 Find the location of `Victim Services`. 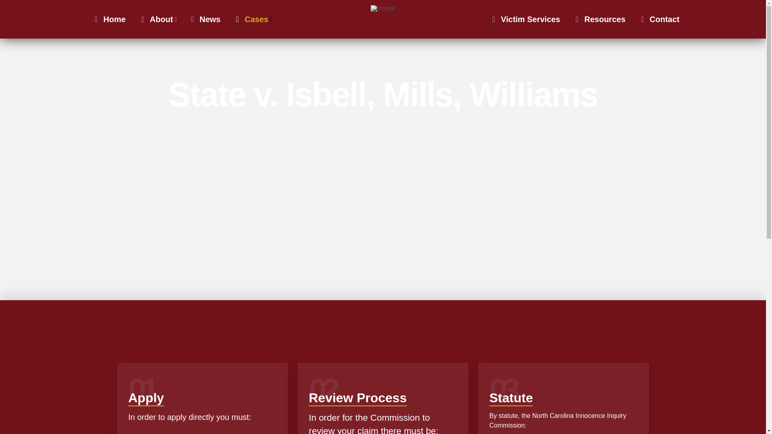

Victim Services is located at coordinates (525, 19).